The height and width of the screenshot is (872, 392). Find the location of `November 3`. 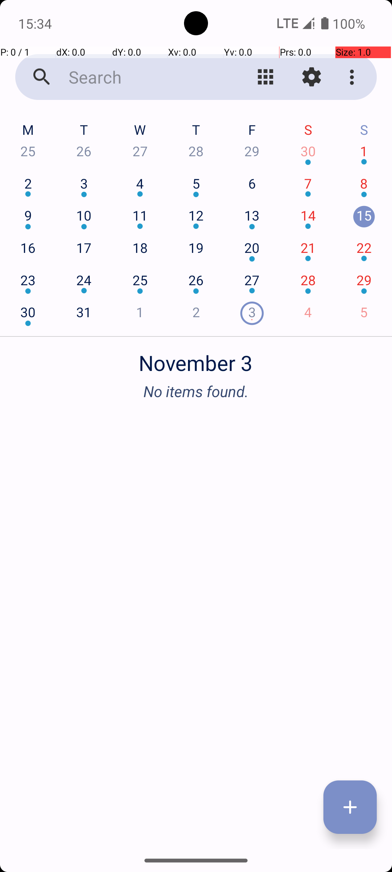

November 3 is located at coordinates (196, 359).